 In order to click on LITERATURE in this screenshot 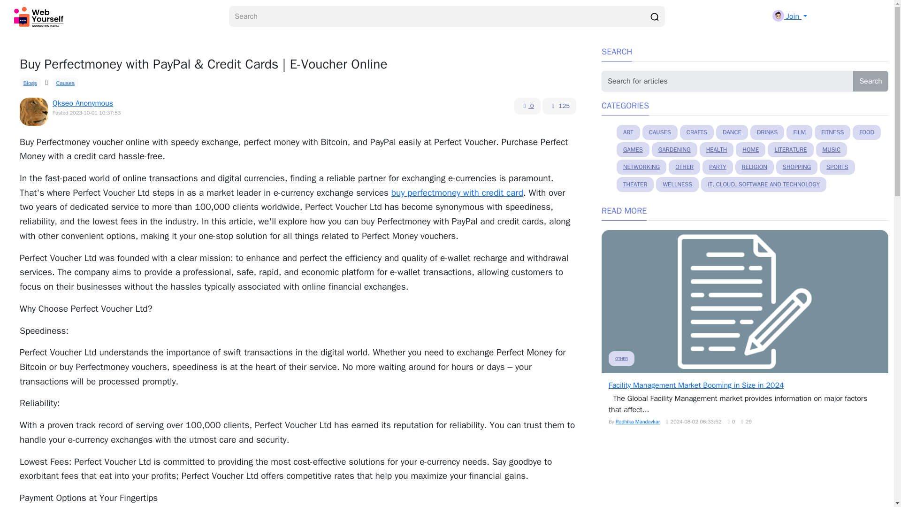, I will do `click(790, 149)`.